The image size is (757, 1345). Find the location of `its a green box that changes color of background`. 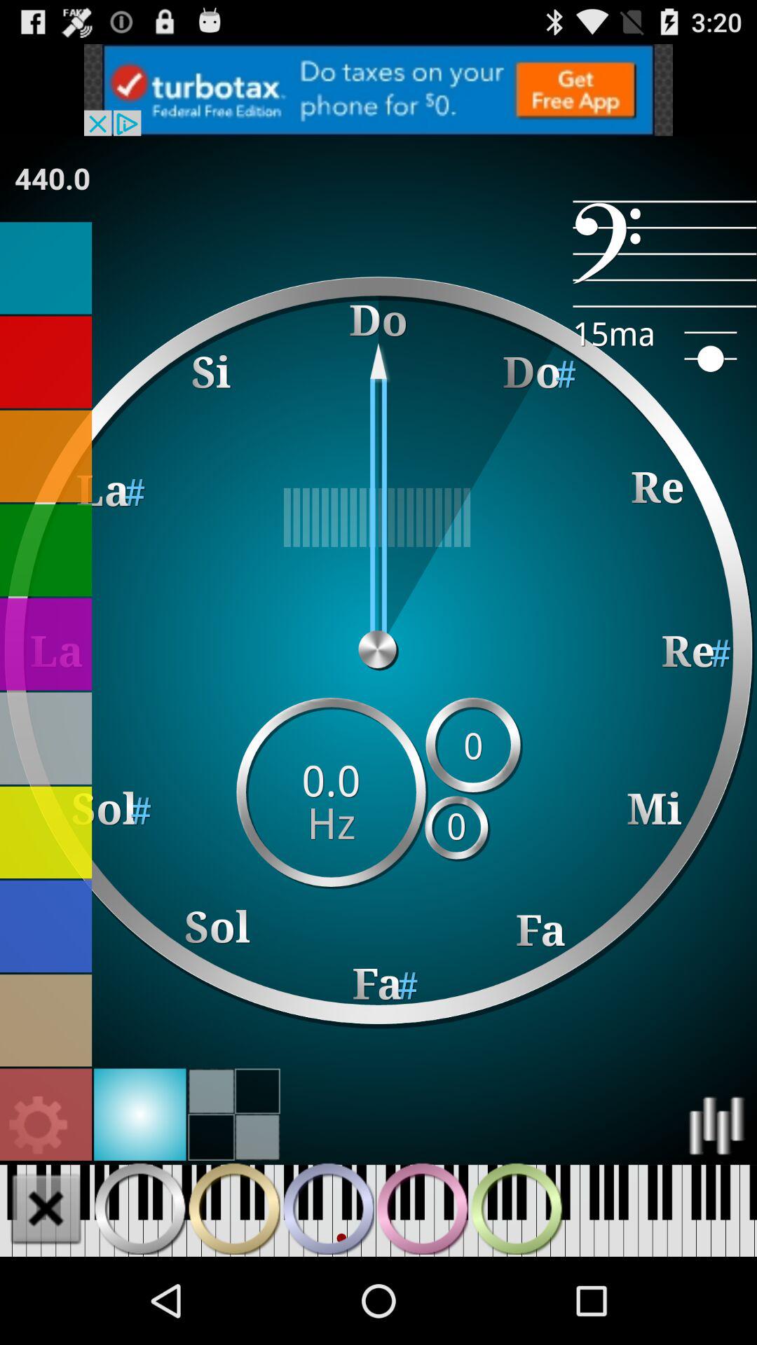

its a green box that changes color of background is located at coordinates (46, 551).